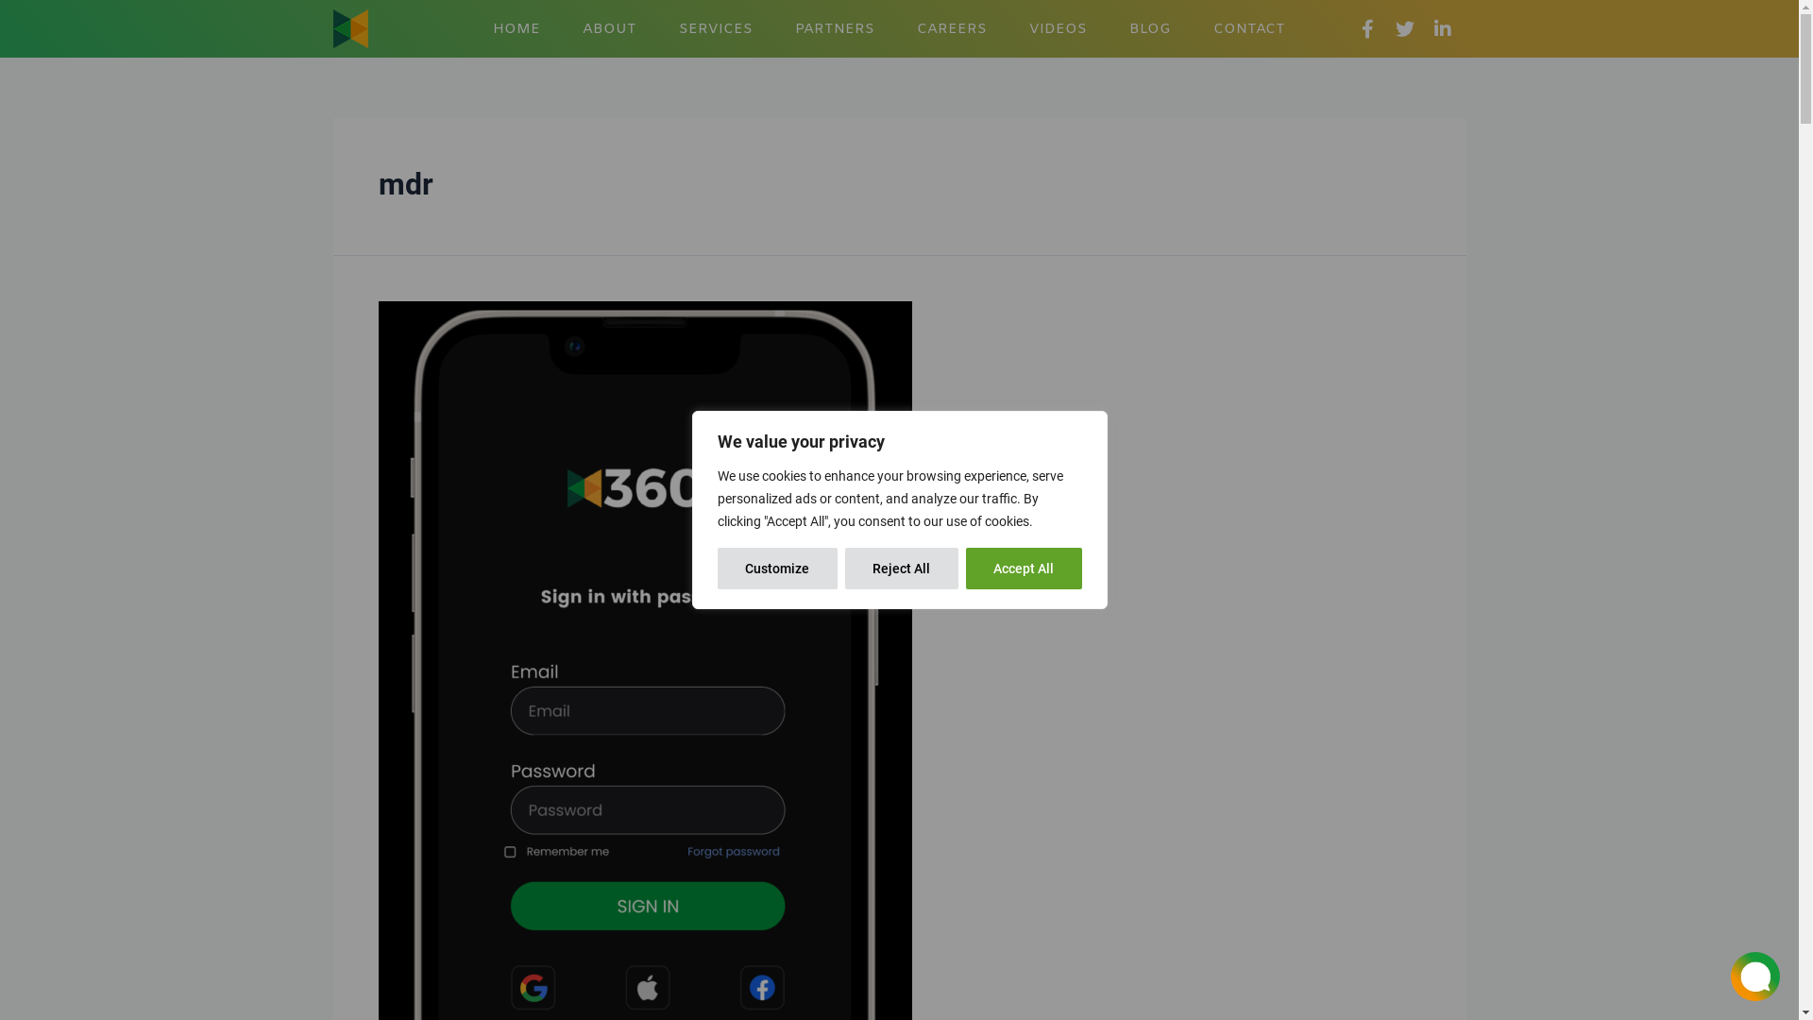  I want to click on PARTNERS, so click(835, 29).